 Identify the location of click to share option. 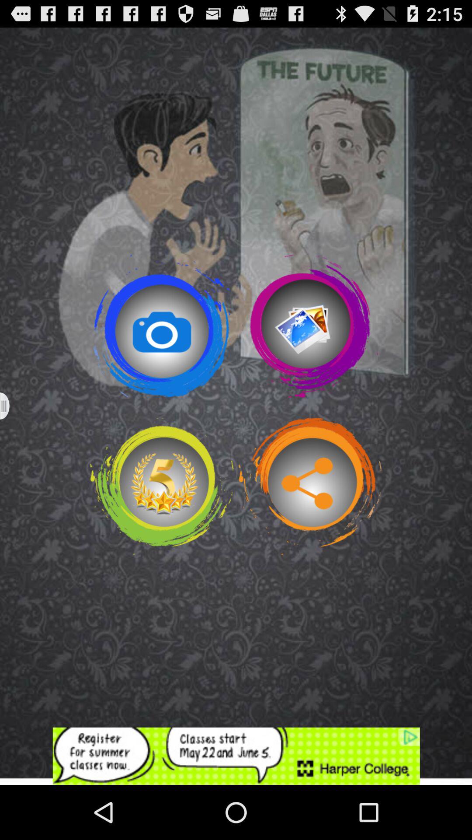
(310, 486).